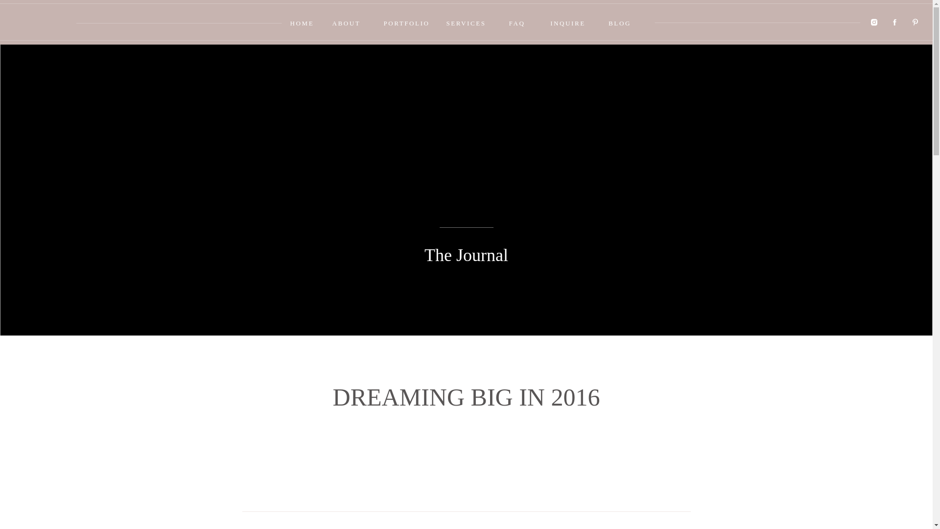 The height and width of the screenshot is (529, 940). What do you see at coordinates (619, 22) in the screenshot?
I see `BLOG` at bounding box center [619, 22].